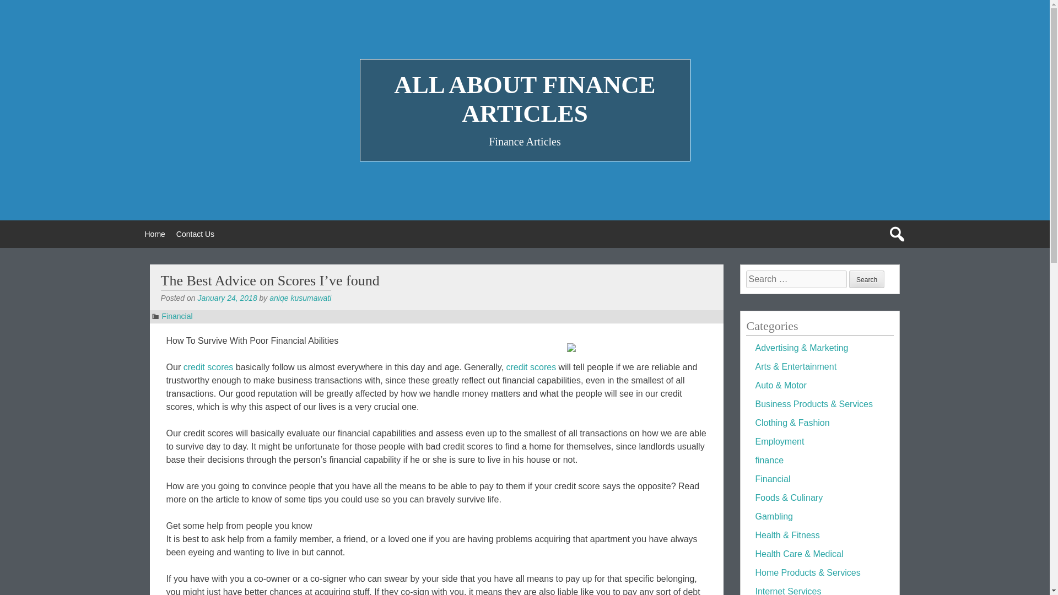  What do you see at coordinates (779, 441) in the screenshot?
I see `Employment` at bounding box center [779, 441].